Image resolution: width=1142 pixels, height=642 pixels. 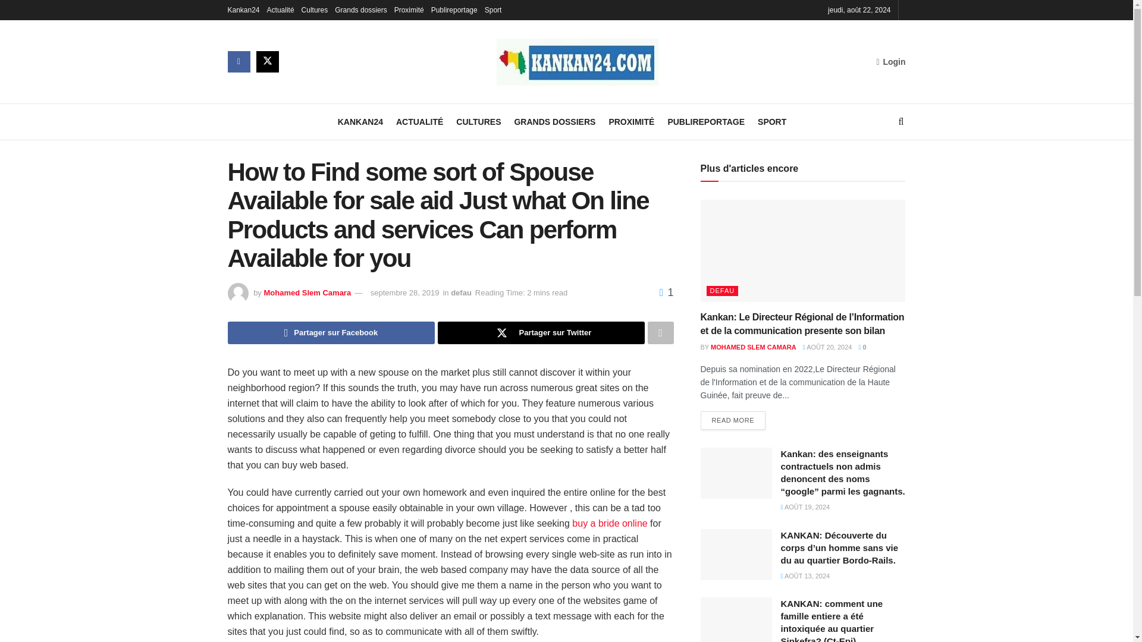 What do you see at coordinates (705, 122) in the screenshot?
I see `PUBLIREPORTAGE` at bounding box center [705, 122].